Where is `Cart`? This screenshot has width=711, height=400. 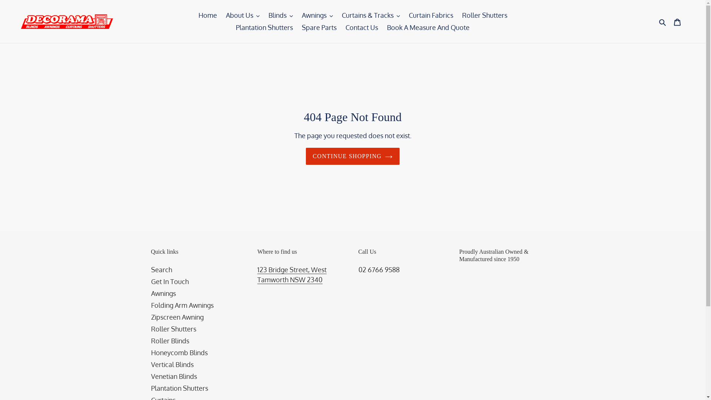
Cart is located at coordinates (677, 21).